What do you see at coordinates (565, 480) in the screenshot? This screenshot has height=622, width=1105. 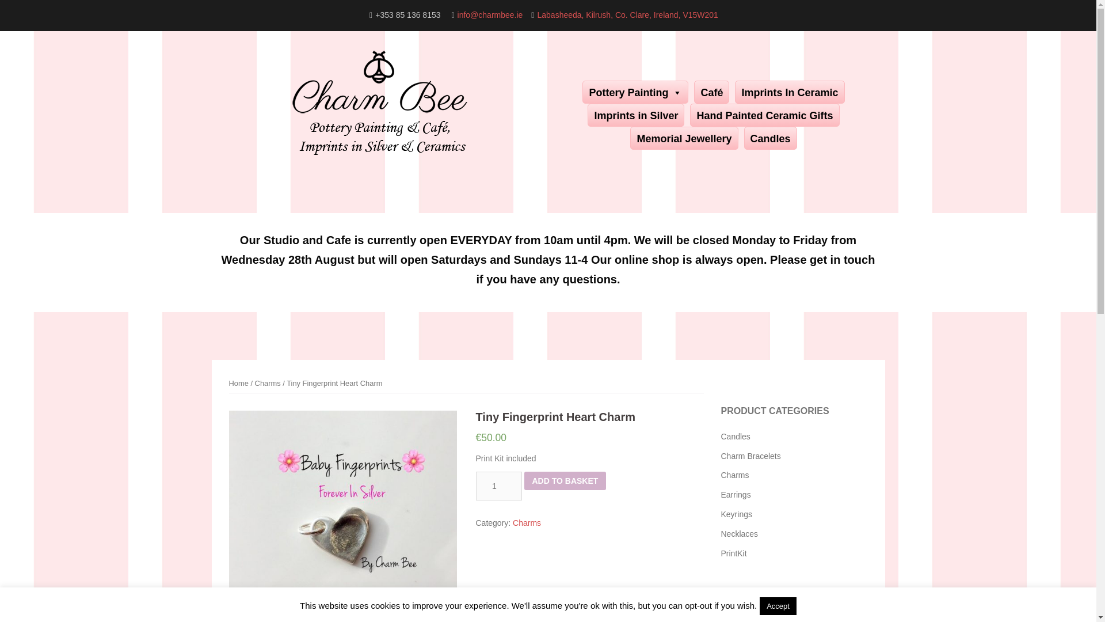 I see `ADD TO BASKET` at bounding box center [565, 480].